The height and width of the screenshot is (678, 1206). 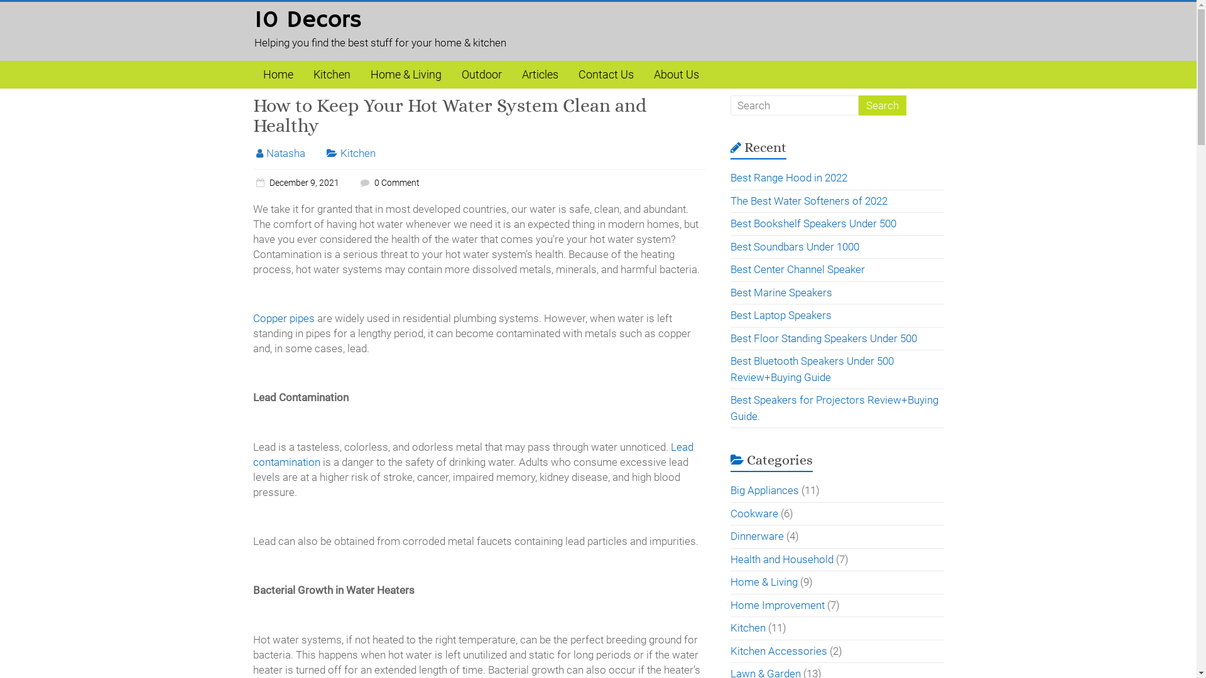 What do you see at coordinates (540, 75) in the screenshot?
I see `Articles` at bounding box center [540, 75].